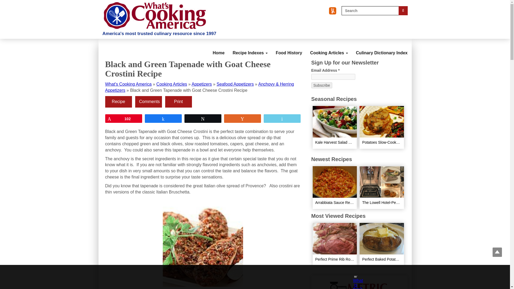 Image resolution: width=514 pixels, height=289 pixels. I want to click on Scroll to Top, so click(497, 252).